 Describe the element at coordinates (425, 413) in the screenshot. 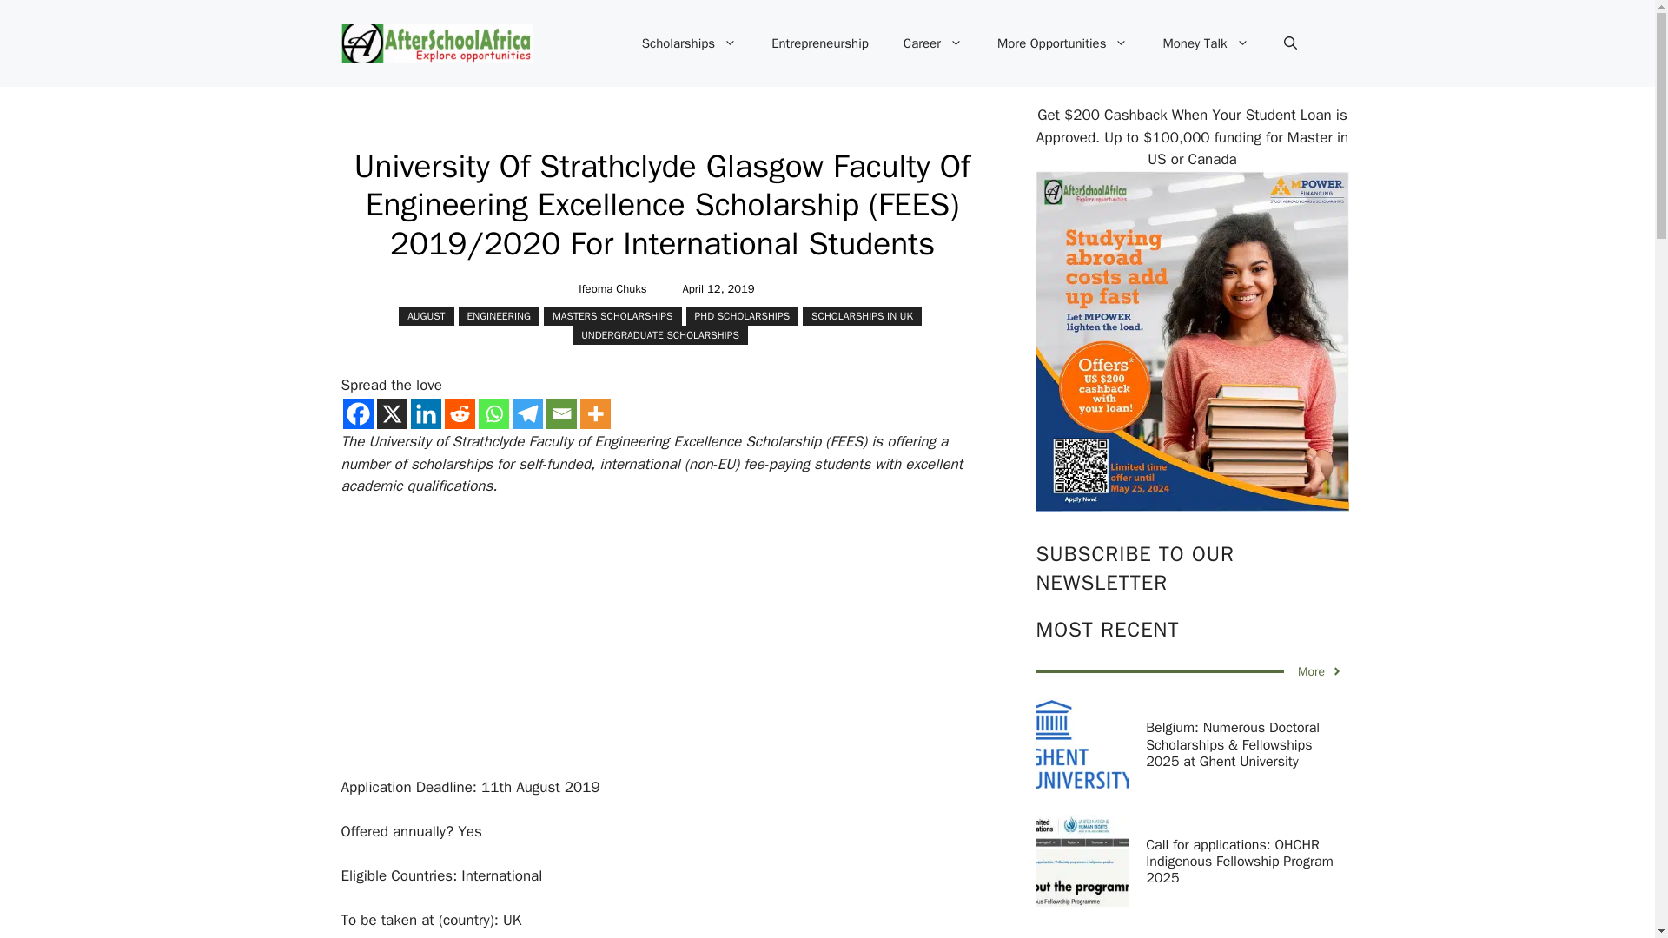

I see `Linkedin` at that location.